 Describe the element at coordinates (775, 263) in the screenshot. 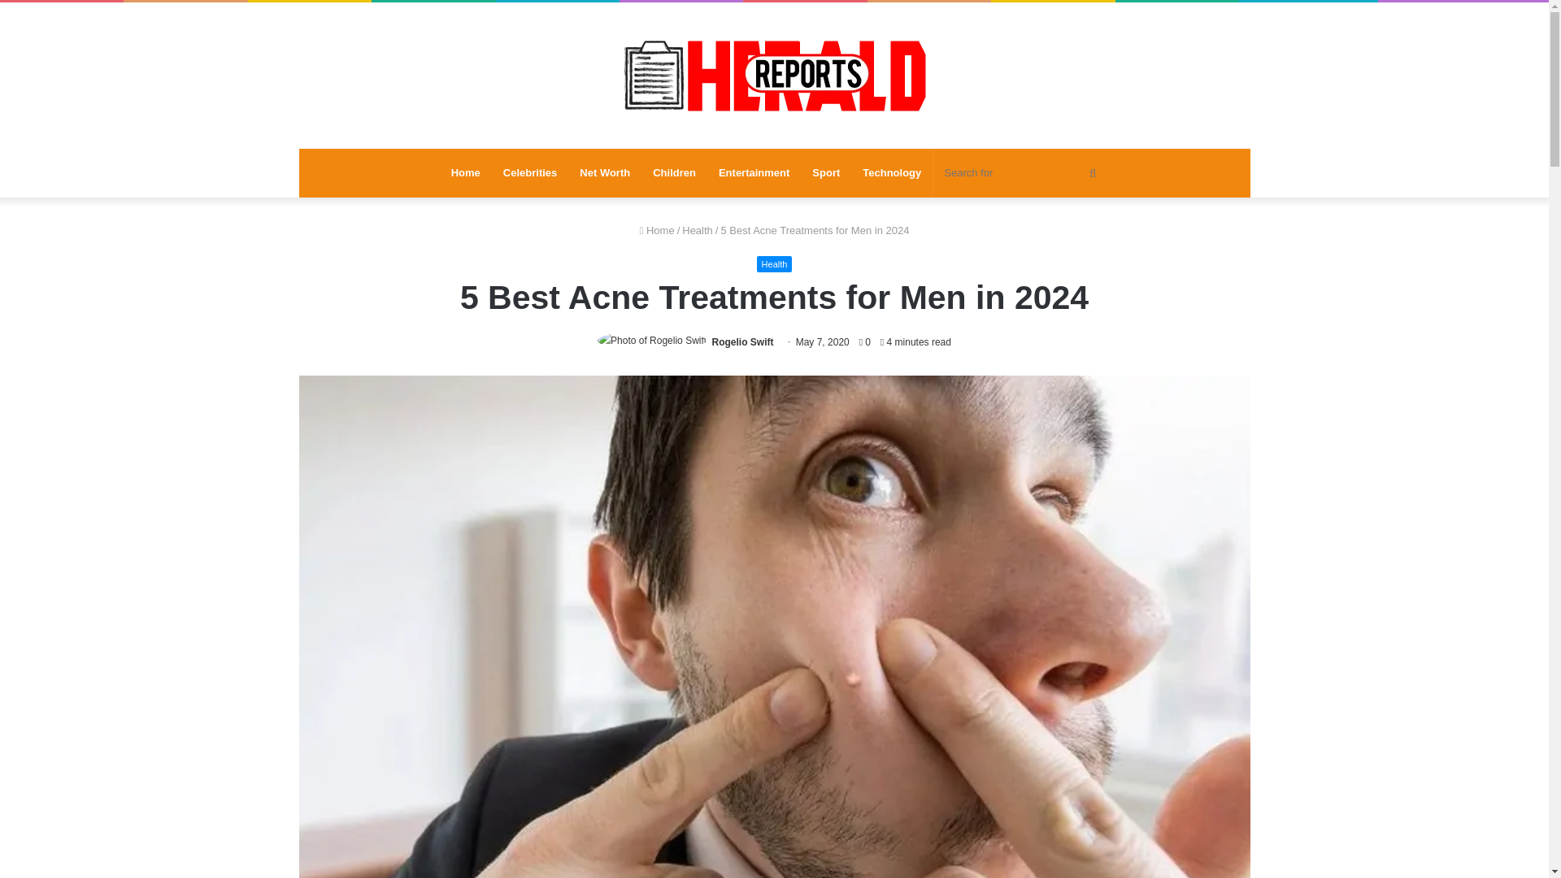

I see `Health` at that location.